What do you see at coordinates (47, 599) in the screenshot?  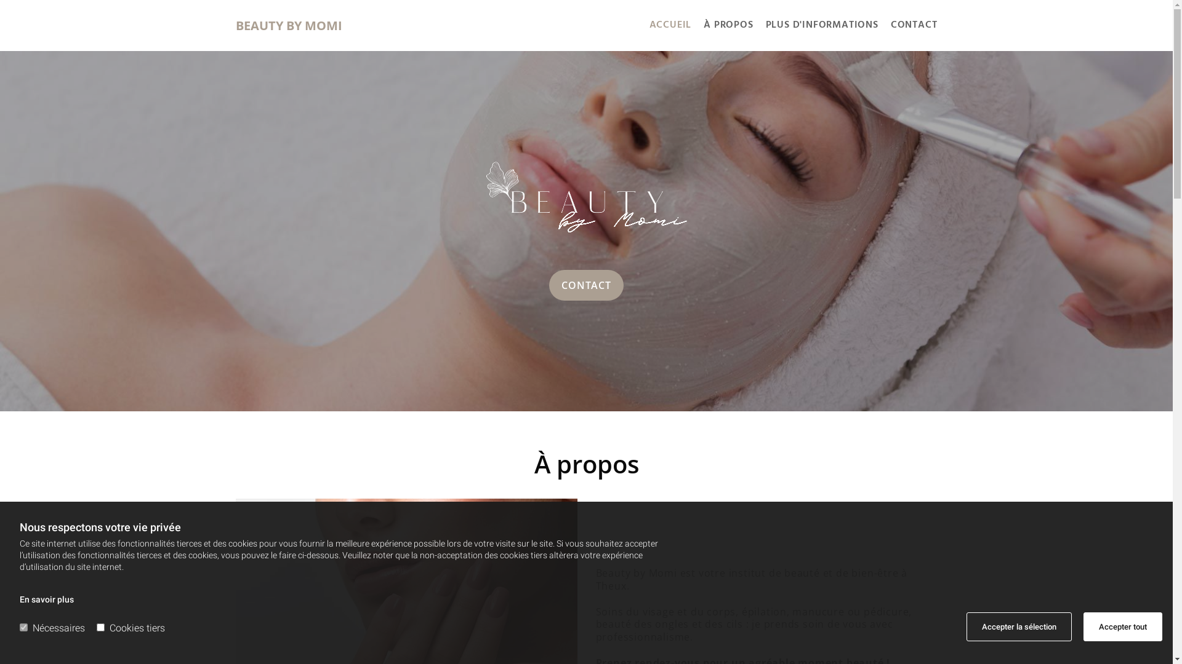 I see `En savoir plus` at bounding box center [47, 599].